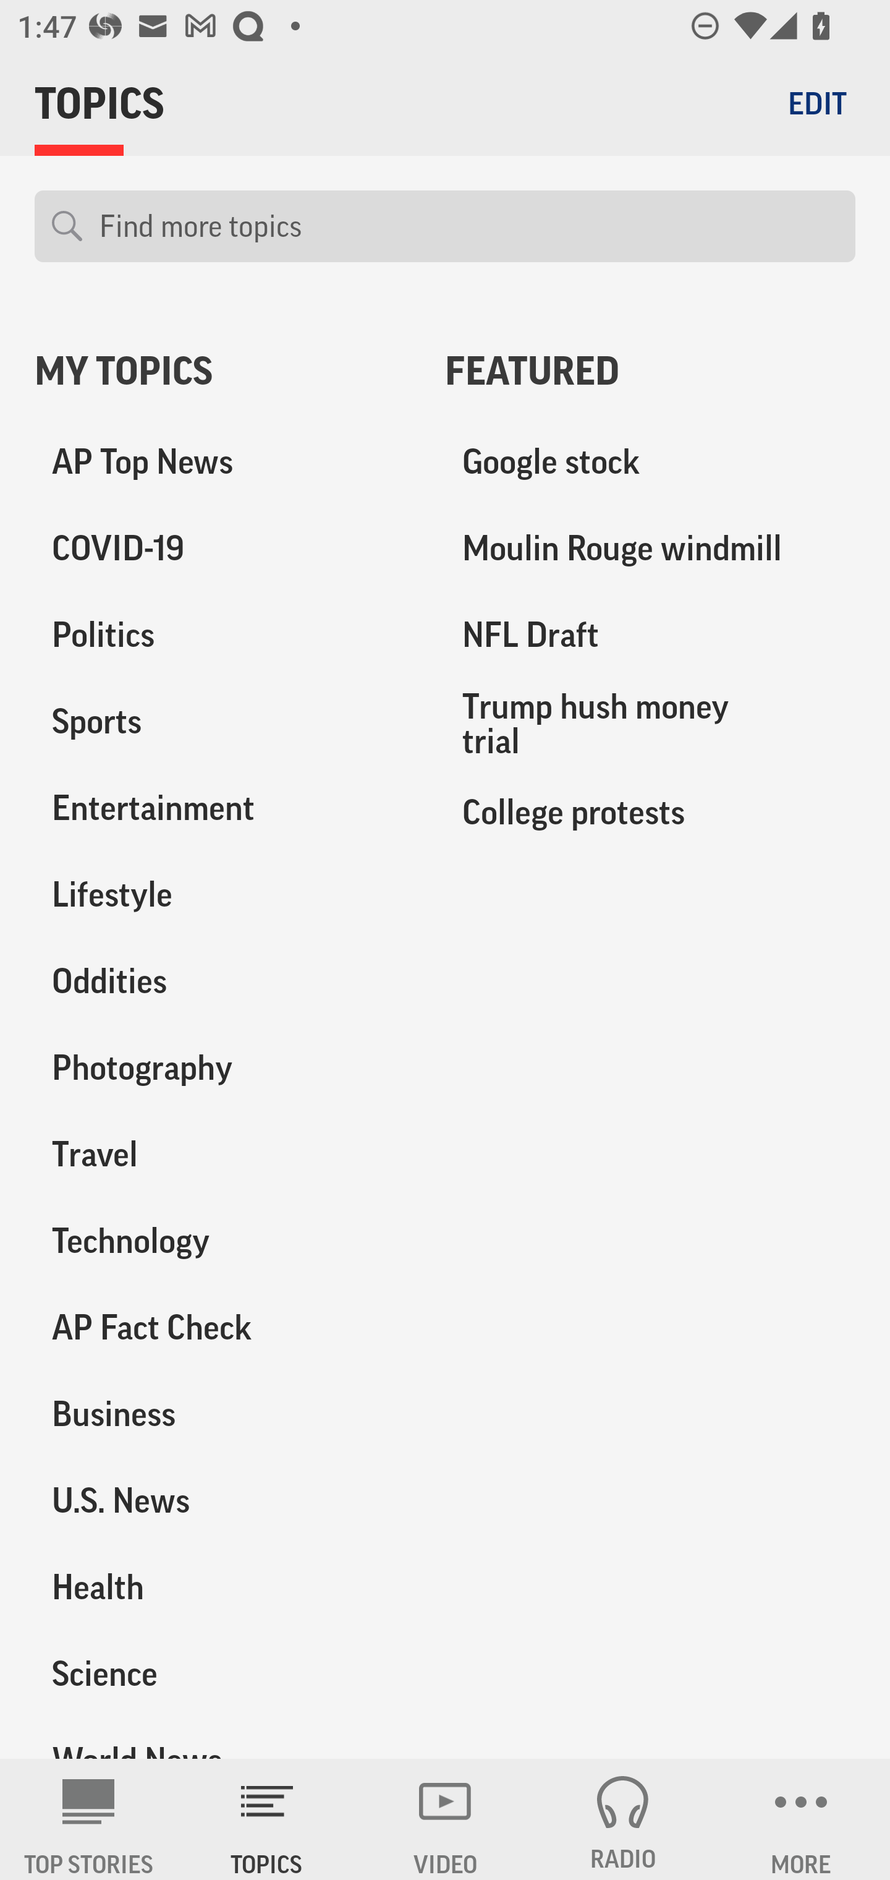 The height and width of the screenshot is (1880, 890). I want to click on AP News TOP STORIES, so click(89, 1819).